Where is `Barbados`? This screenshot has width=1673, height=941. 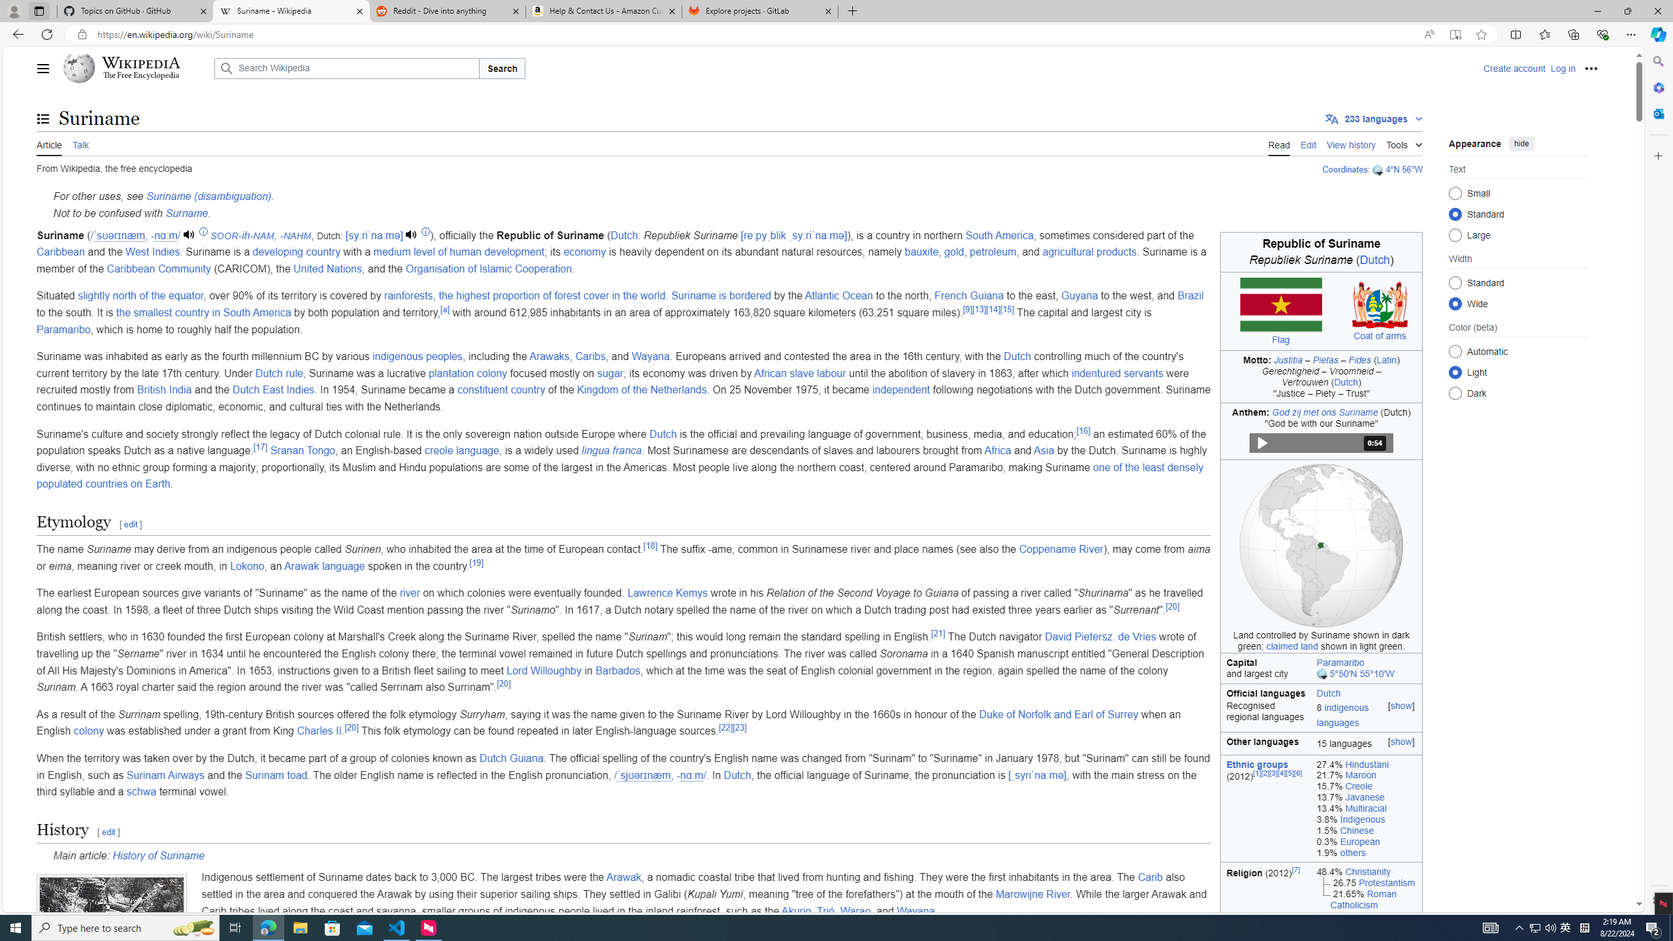
Barbados is located at coordinates (618, 670).